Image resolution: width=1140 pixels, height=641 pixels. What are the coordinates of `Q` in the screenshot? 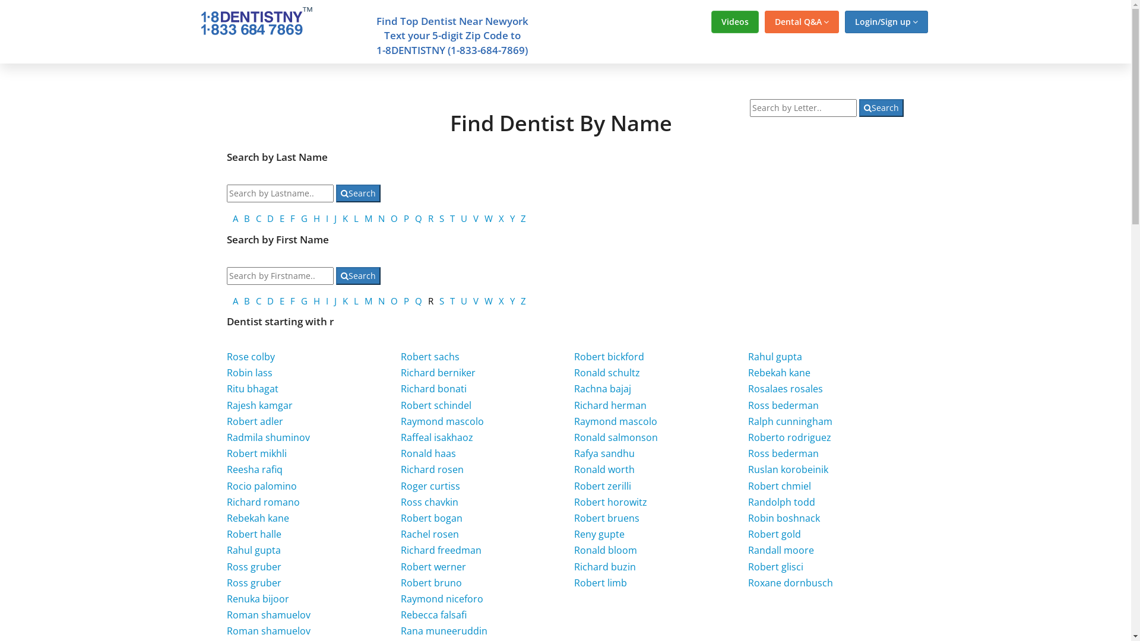 It's located at (419, 218).